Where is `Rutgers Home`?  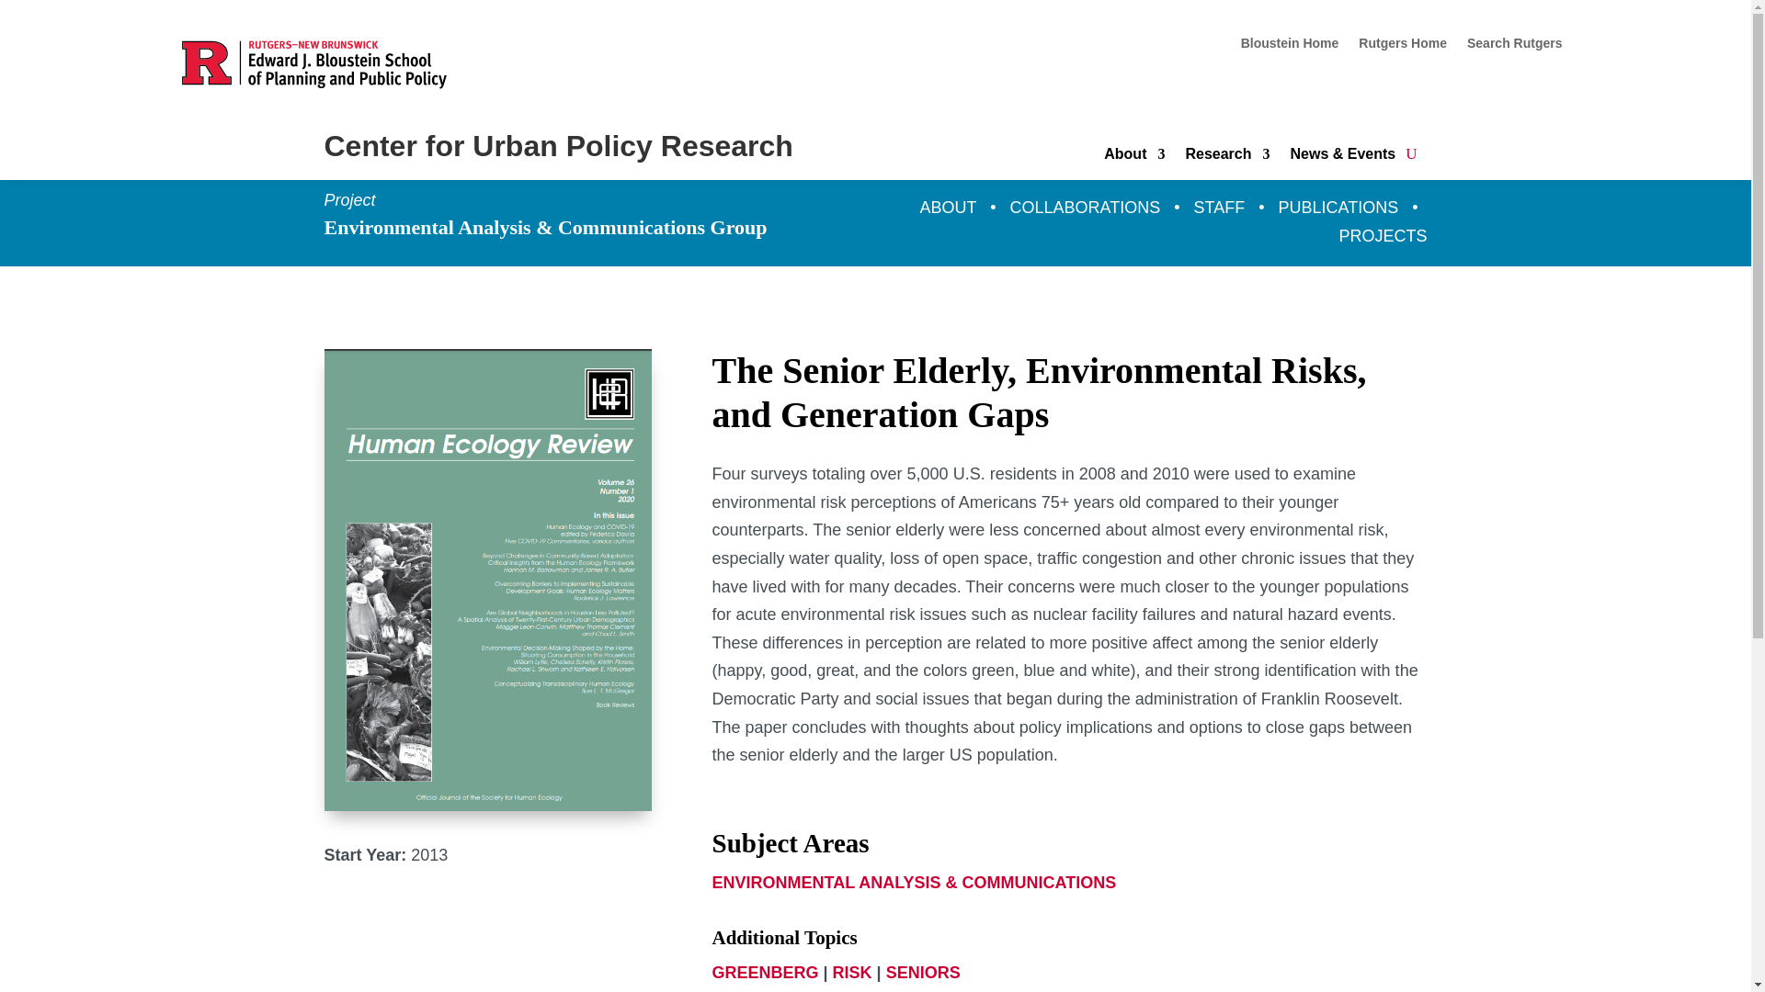 Rutgers Home is located at coordinates (1403, 46).